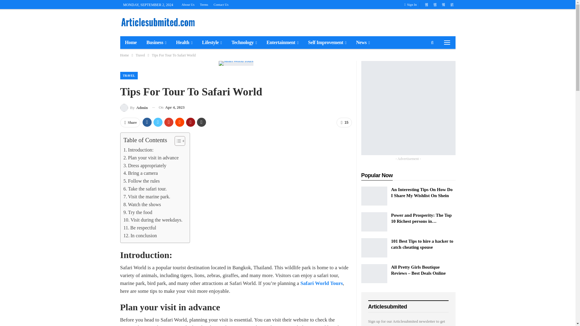  What do you see at coordinates (412, 5) in the screenshot?
I see `Sign In` at bounding box center [412, 5].